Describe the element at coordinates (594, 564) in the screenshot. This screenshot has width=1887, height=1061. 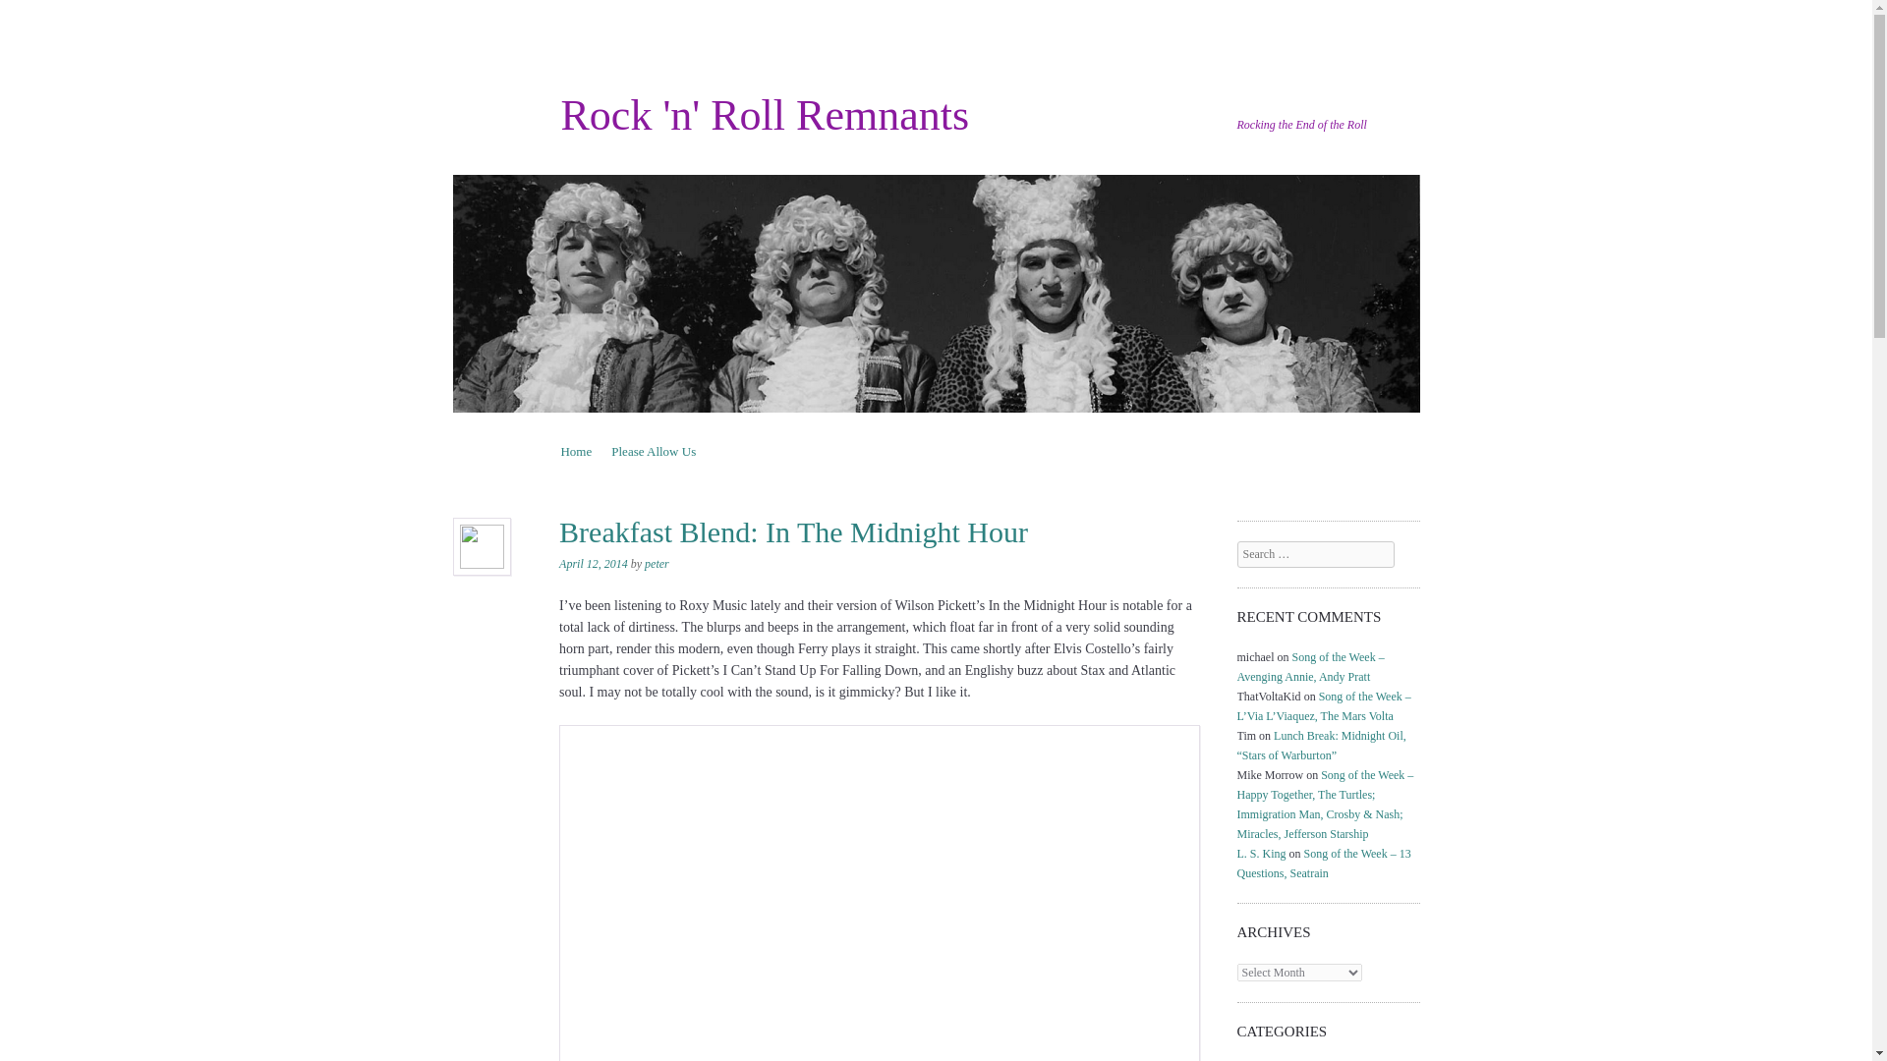
I see `April 12, 2014` at that location.